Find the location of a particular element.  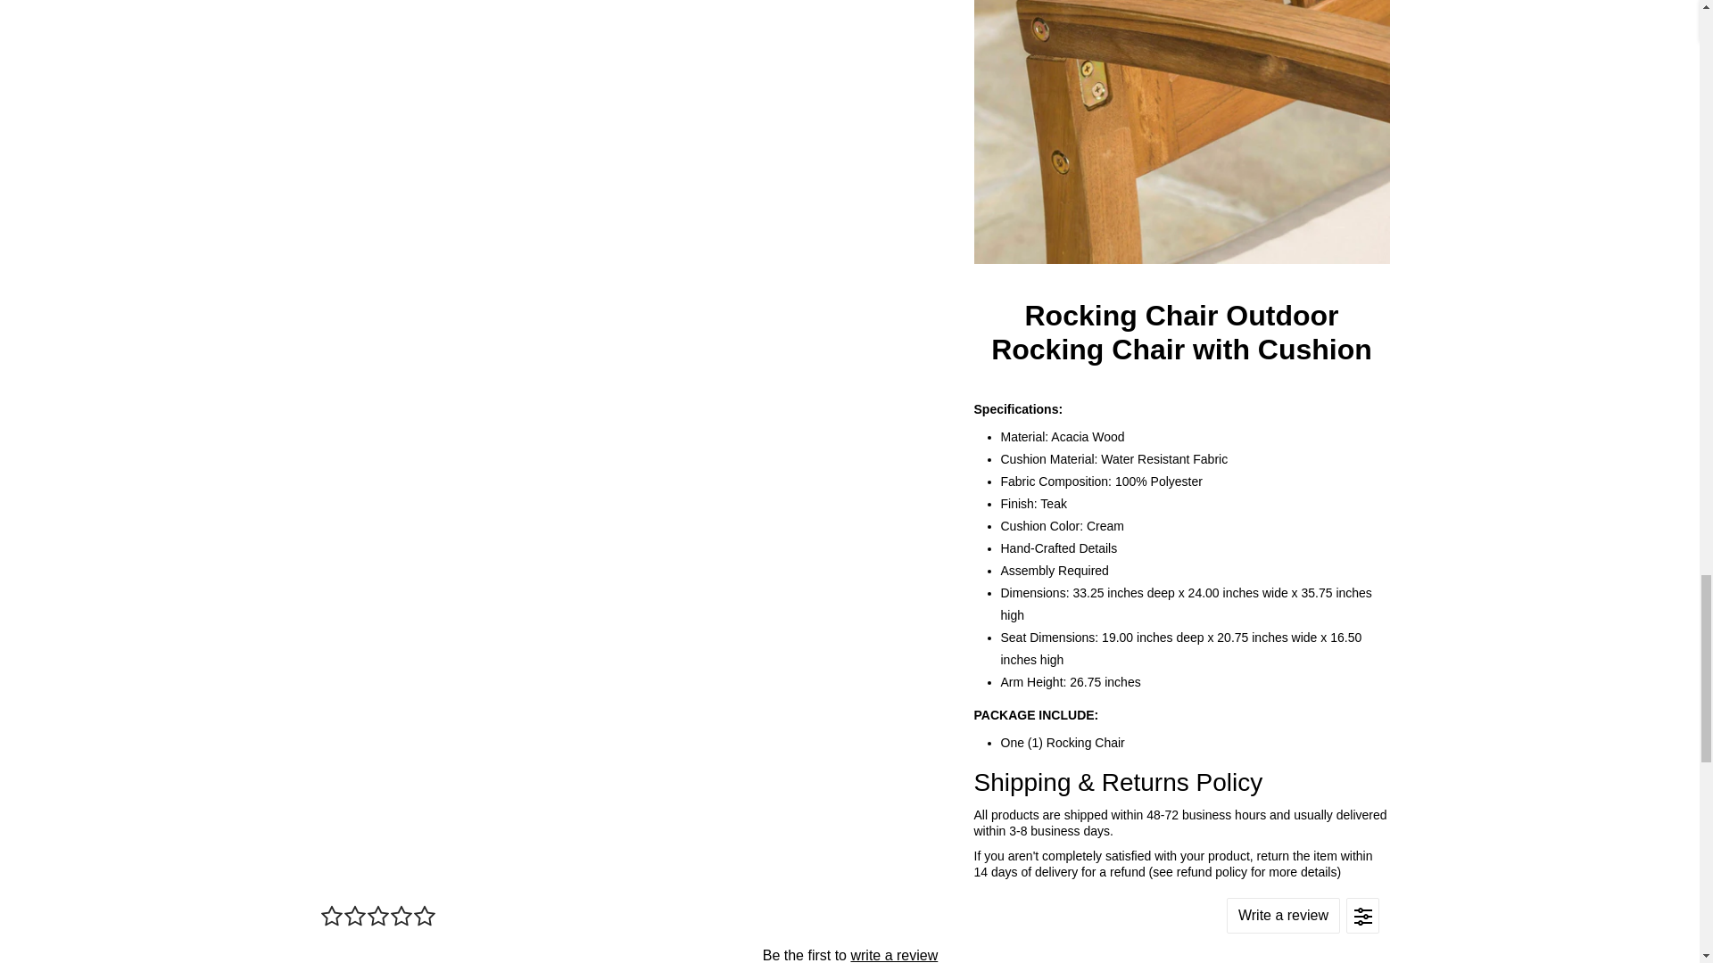

Product reviews widget is located at coordinates (848, 922).